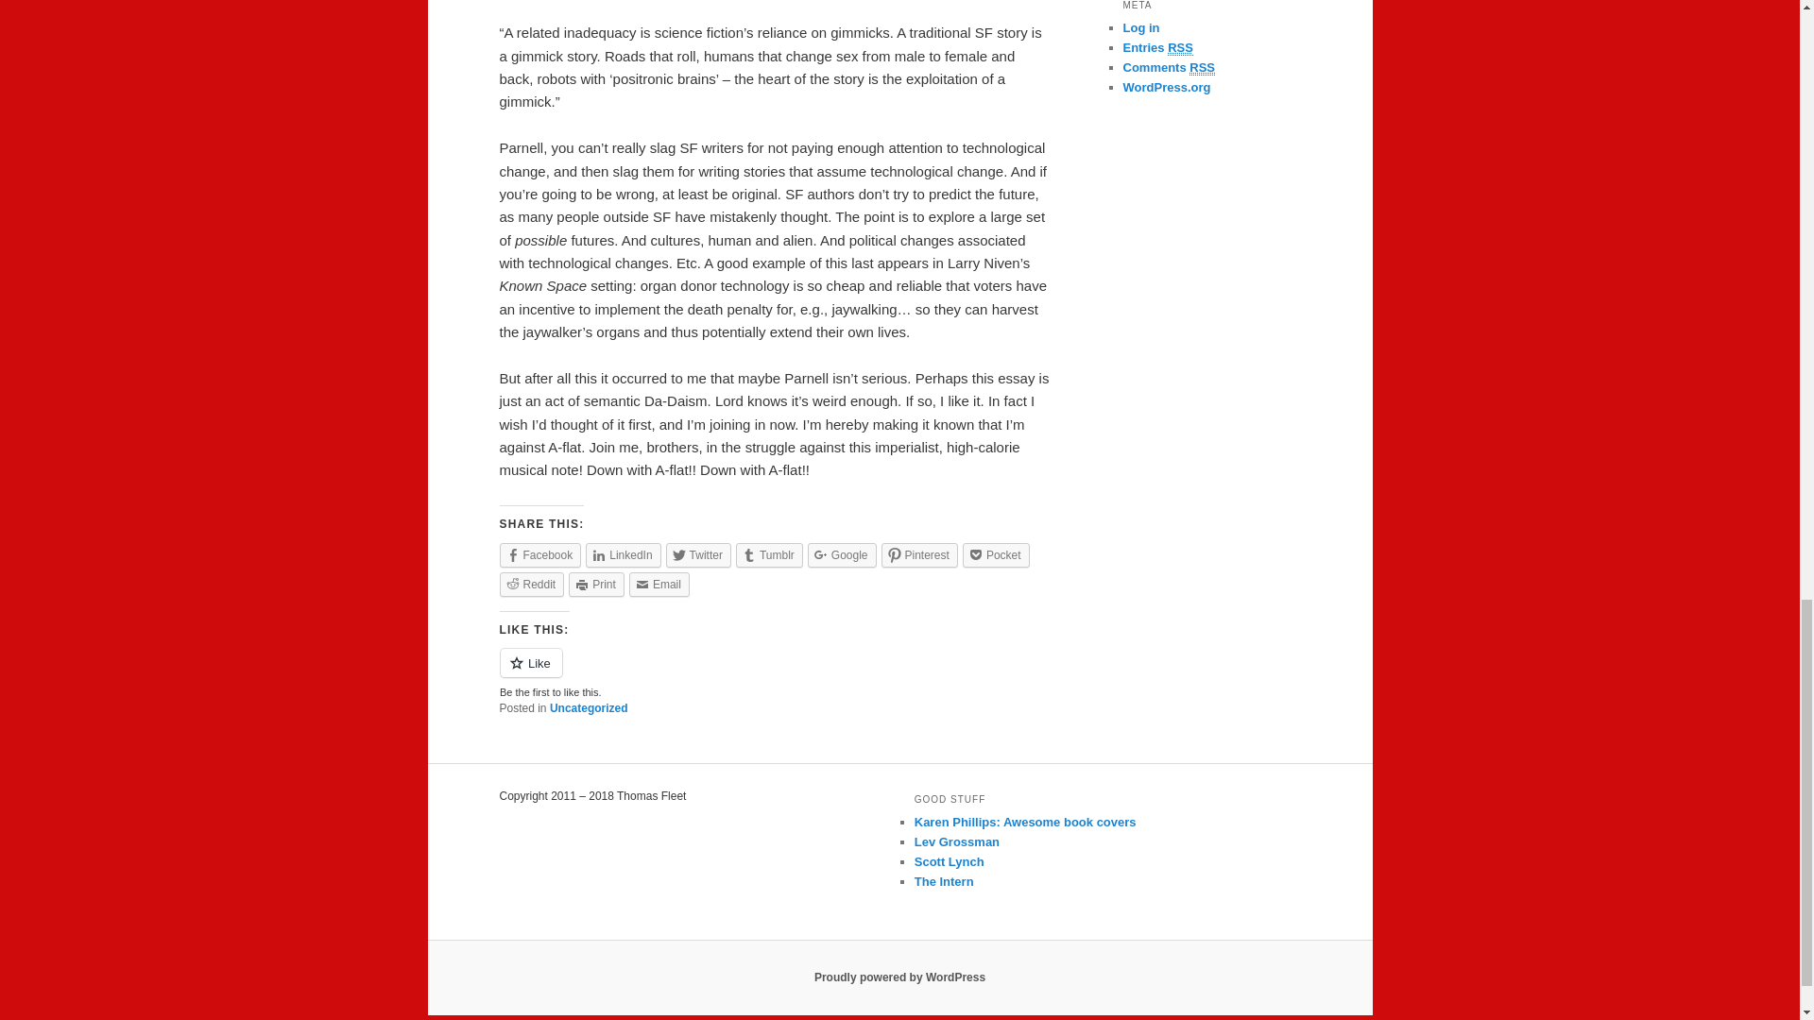  I want to click on Click to print, so click(596, 584).